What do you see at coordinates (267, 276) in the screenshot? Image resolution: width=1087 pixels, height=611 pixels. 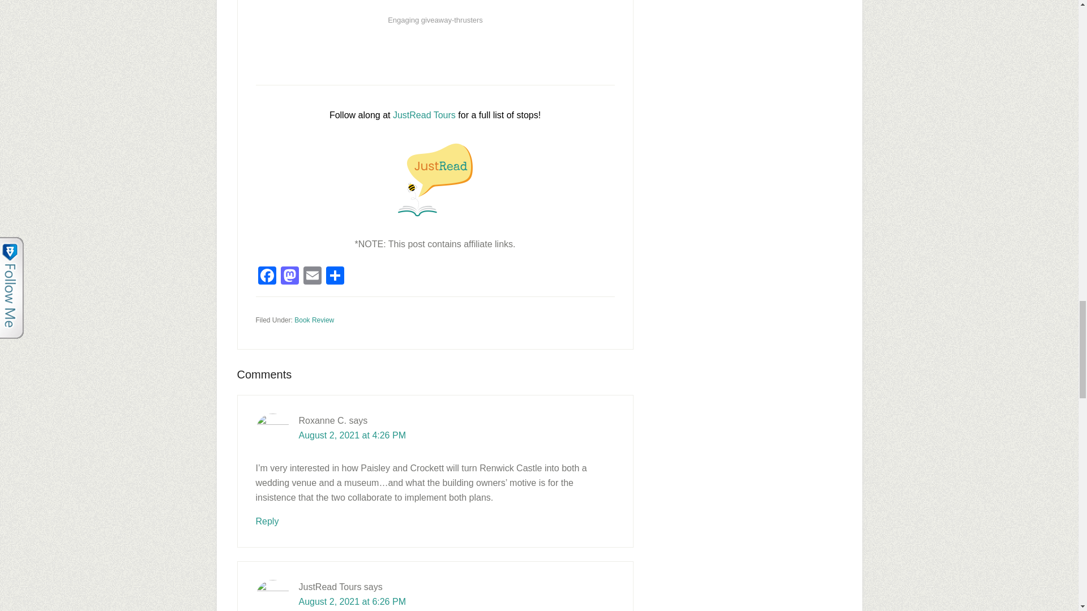 I see `Facebook` at bounding box center [267, 276].